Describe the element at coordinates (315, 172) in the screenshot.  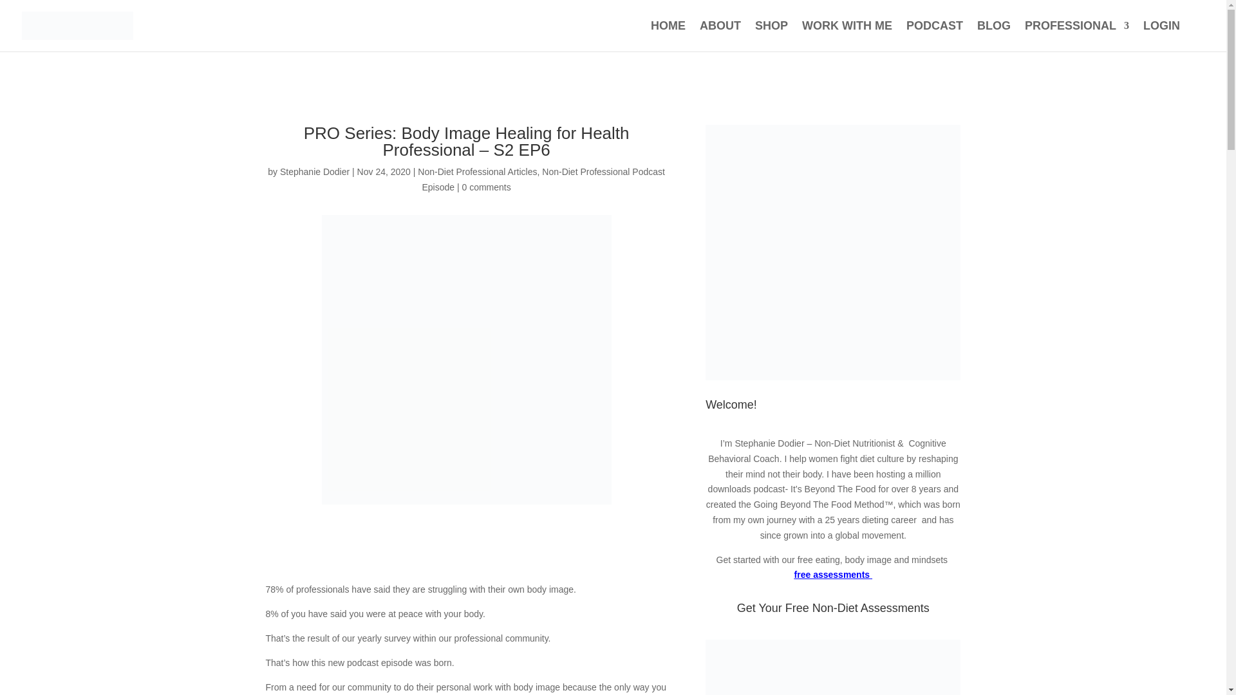
I see `Stephanie Dodier` at that location.